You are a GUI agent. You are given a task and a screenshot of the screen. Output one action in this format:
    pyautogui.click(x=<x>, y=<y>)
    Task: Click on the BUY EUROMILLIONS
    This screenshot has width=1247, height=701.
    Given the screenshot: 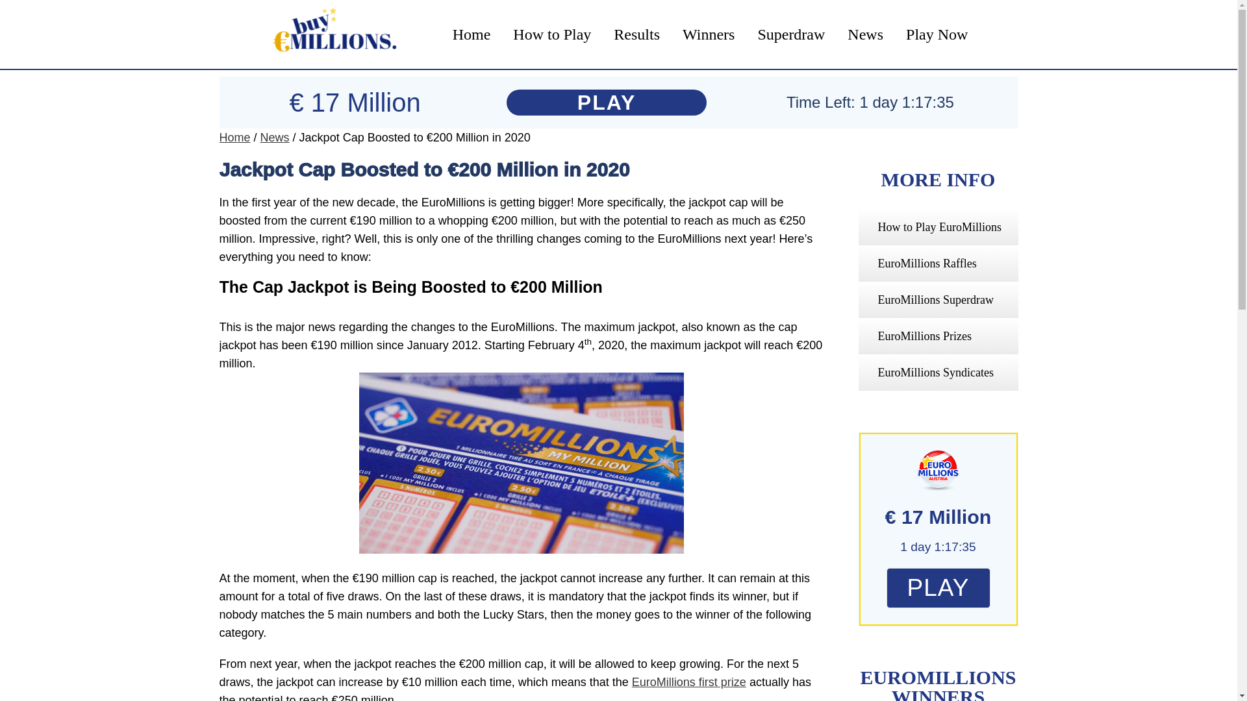 What is the action you would take?
    pyautogui.click(x=330, y=34)
    